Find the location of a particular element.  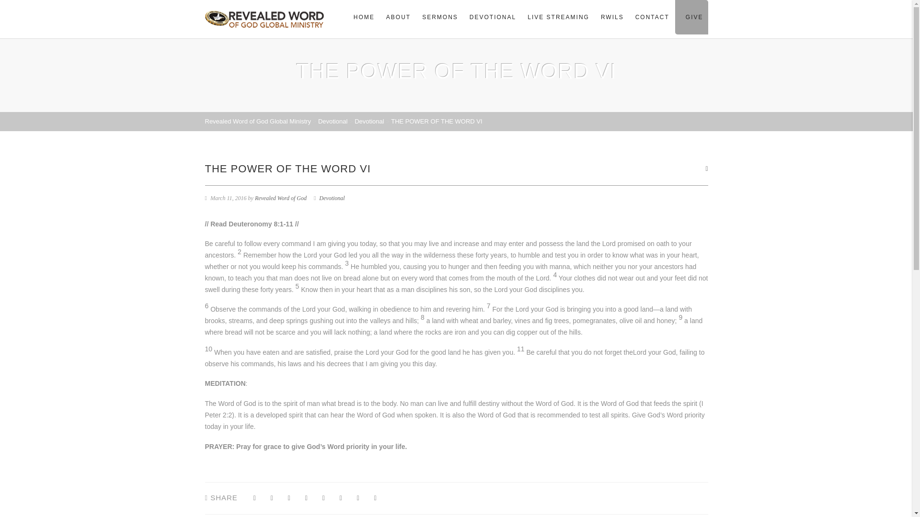

SERMONS is located at coordinates (440, 17).